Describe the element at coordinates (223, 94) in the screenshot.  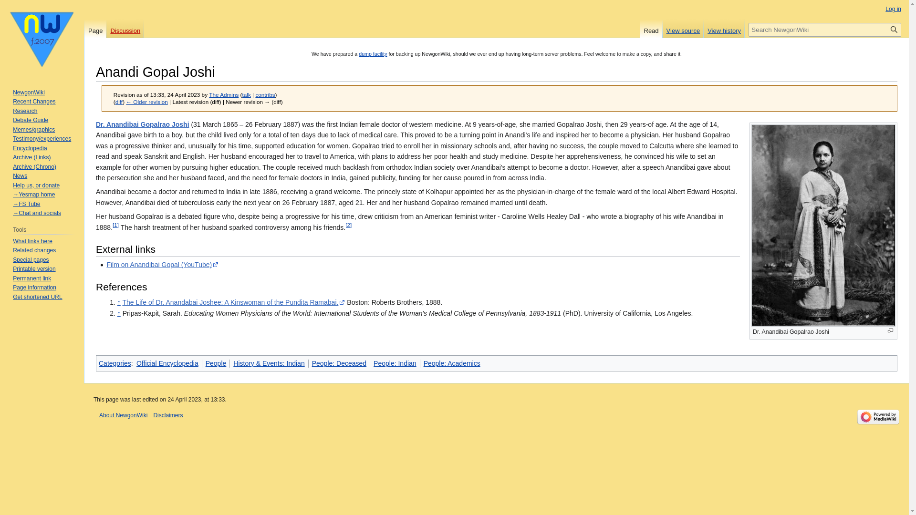
I see `User:The Admins` at that location.